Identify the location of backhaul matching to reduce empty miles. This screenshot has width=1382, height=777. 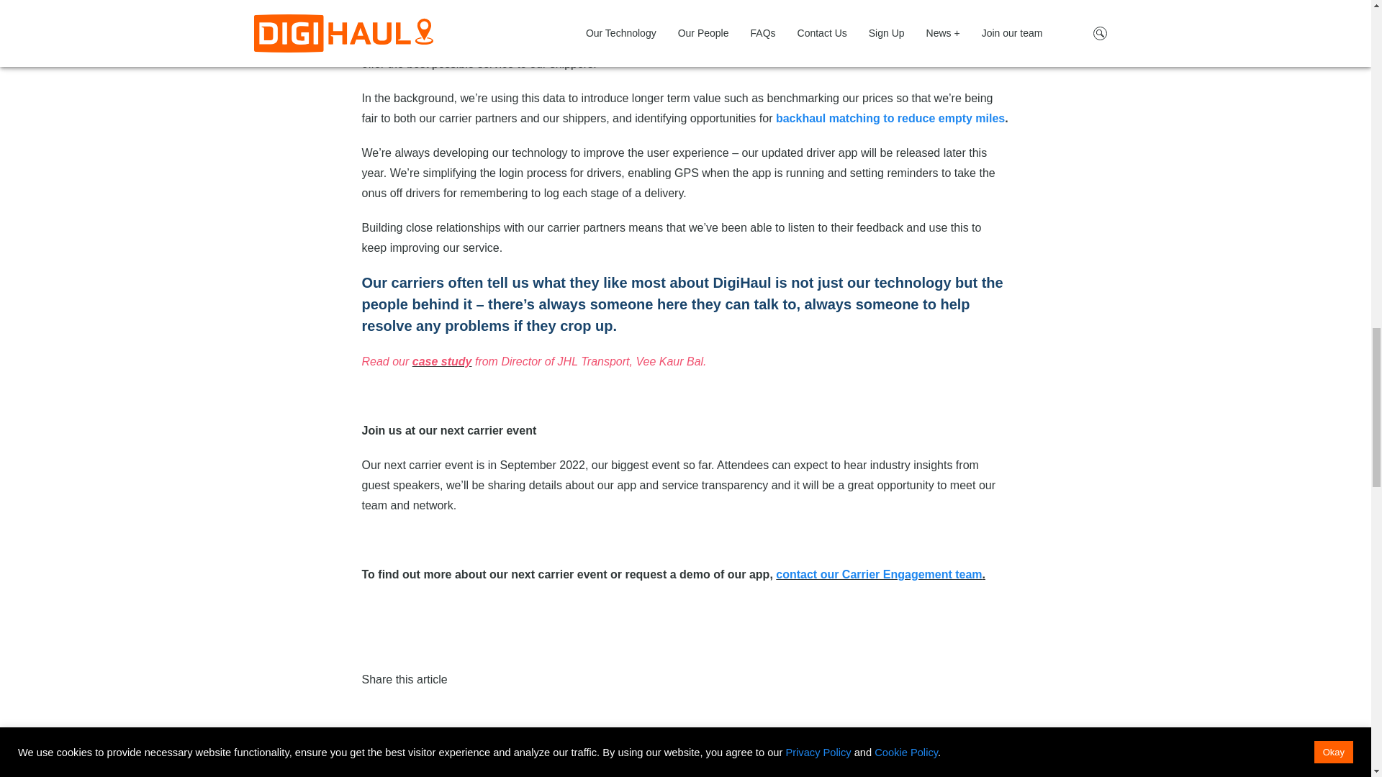
(890, 118).